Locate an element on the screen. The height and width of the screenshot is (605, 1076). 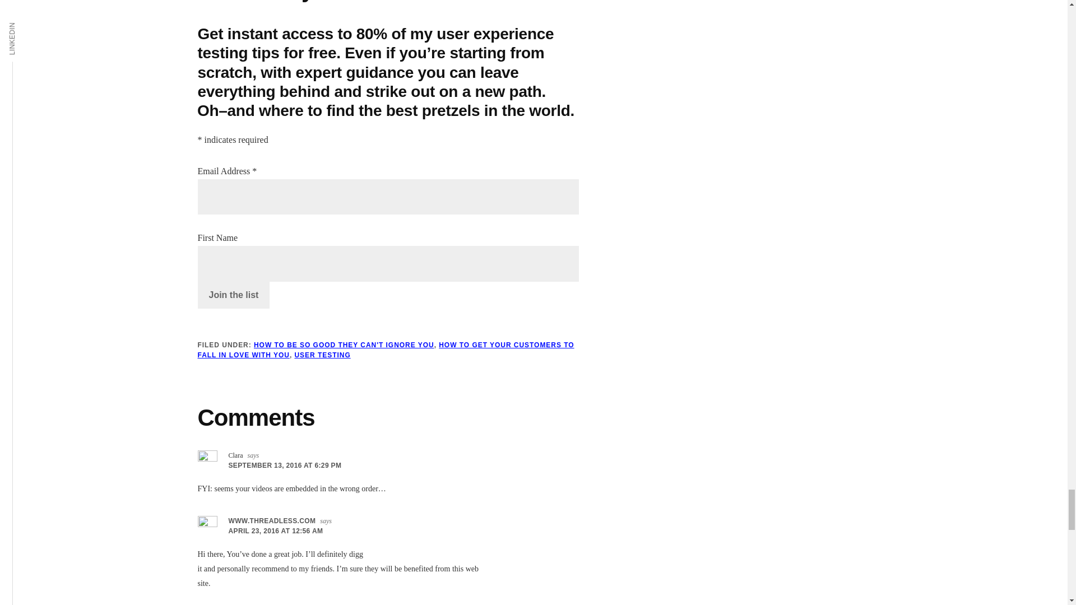
WWW.THREADLESS.COM is located at coordinates (272, 521).